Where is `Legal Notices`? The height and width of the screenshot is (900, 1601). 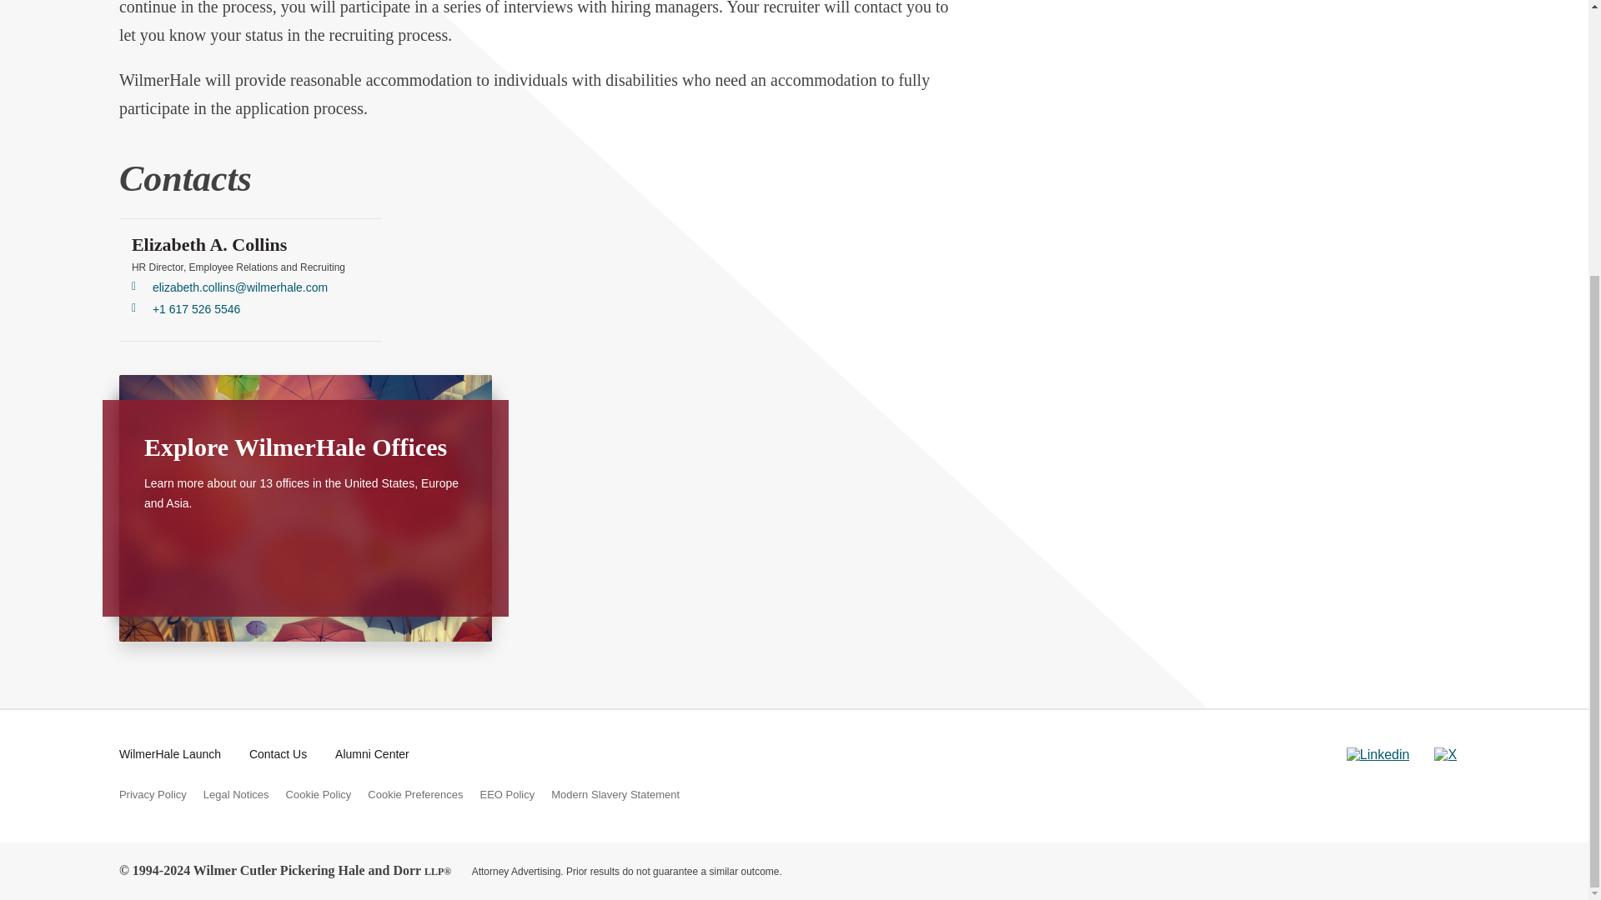 Legal Notices is located at coordinates (235, 795).